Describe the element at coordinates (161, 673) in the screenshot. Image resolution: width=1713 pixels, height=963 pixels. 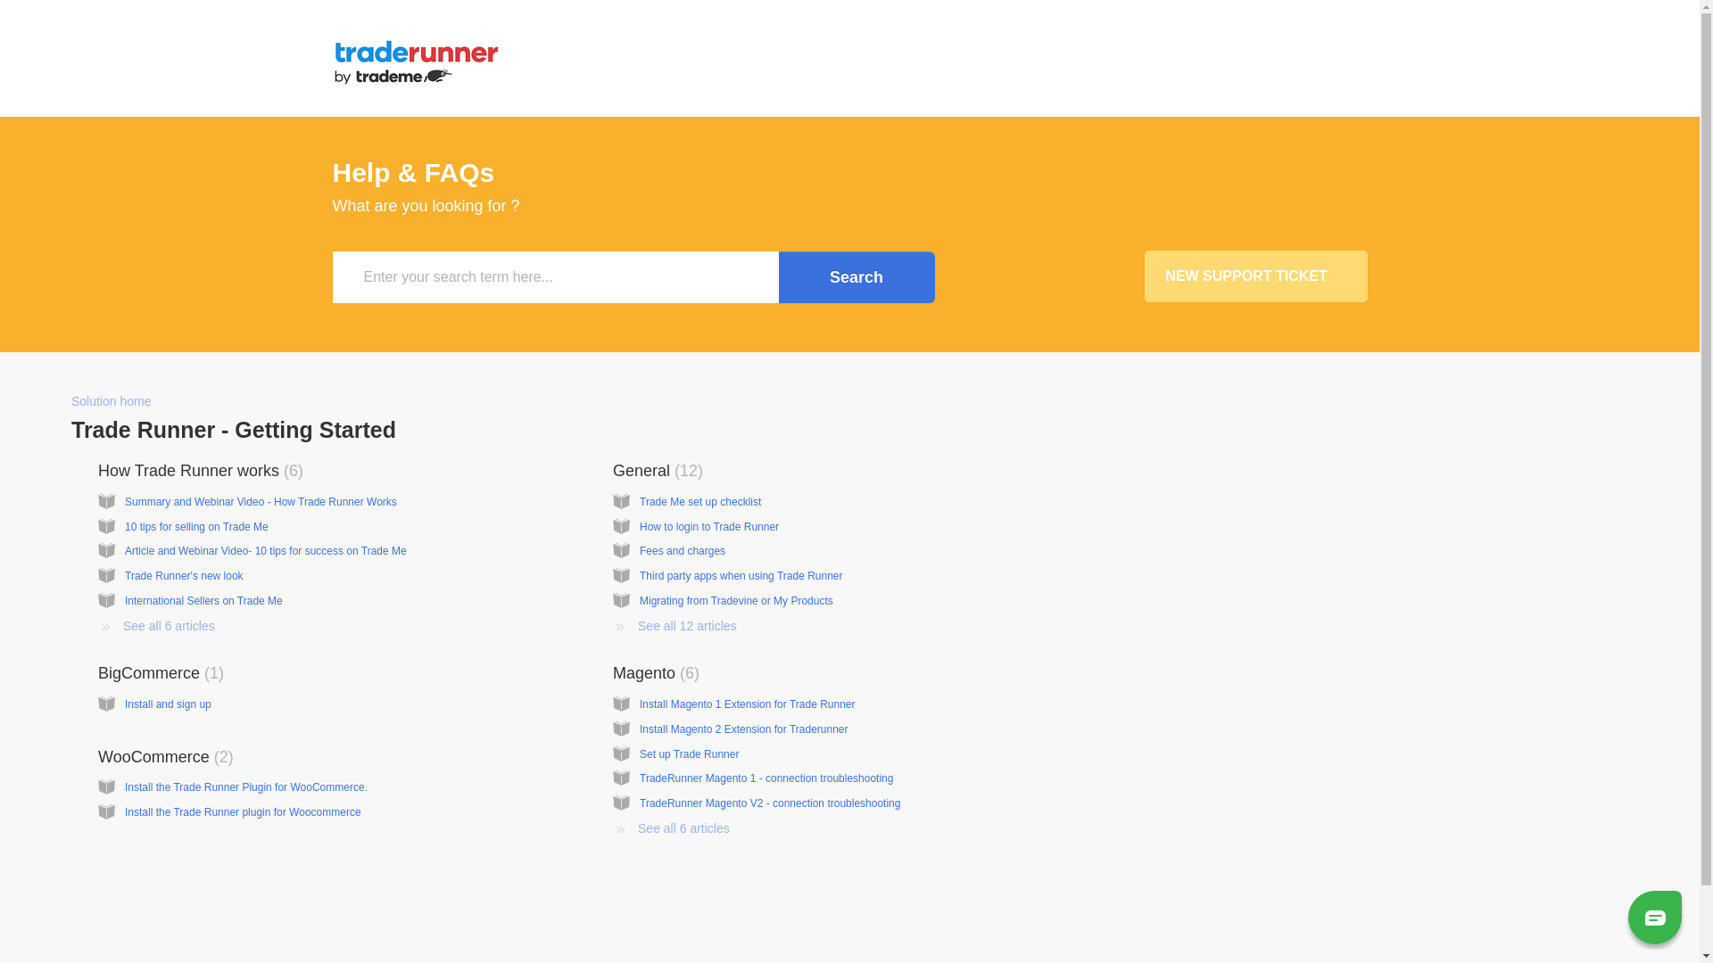
I see `BigCommerce 1` at that location.